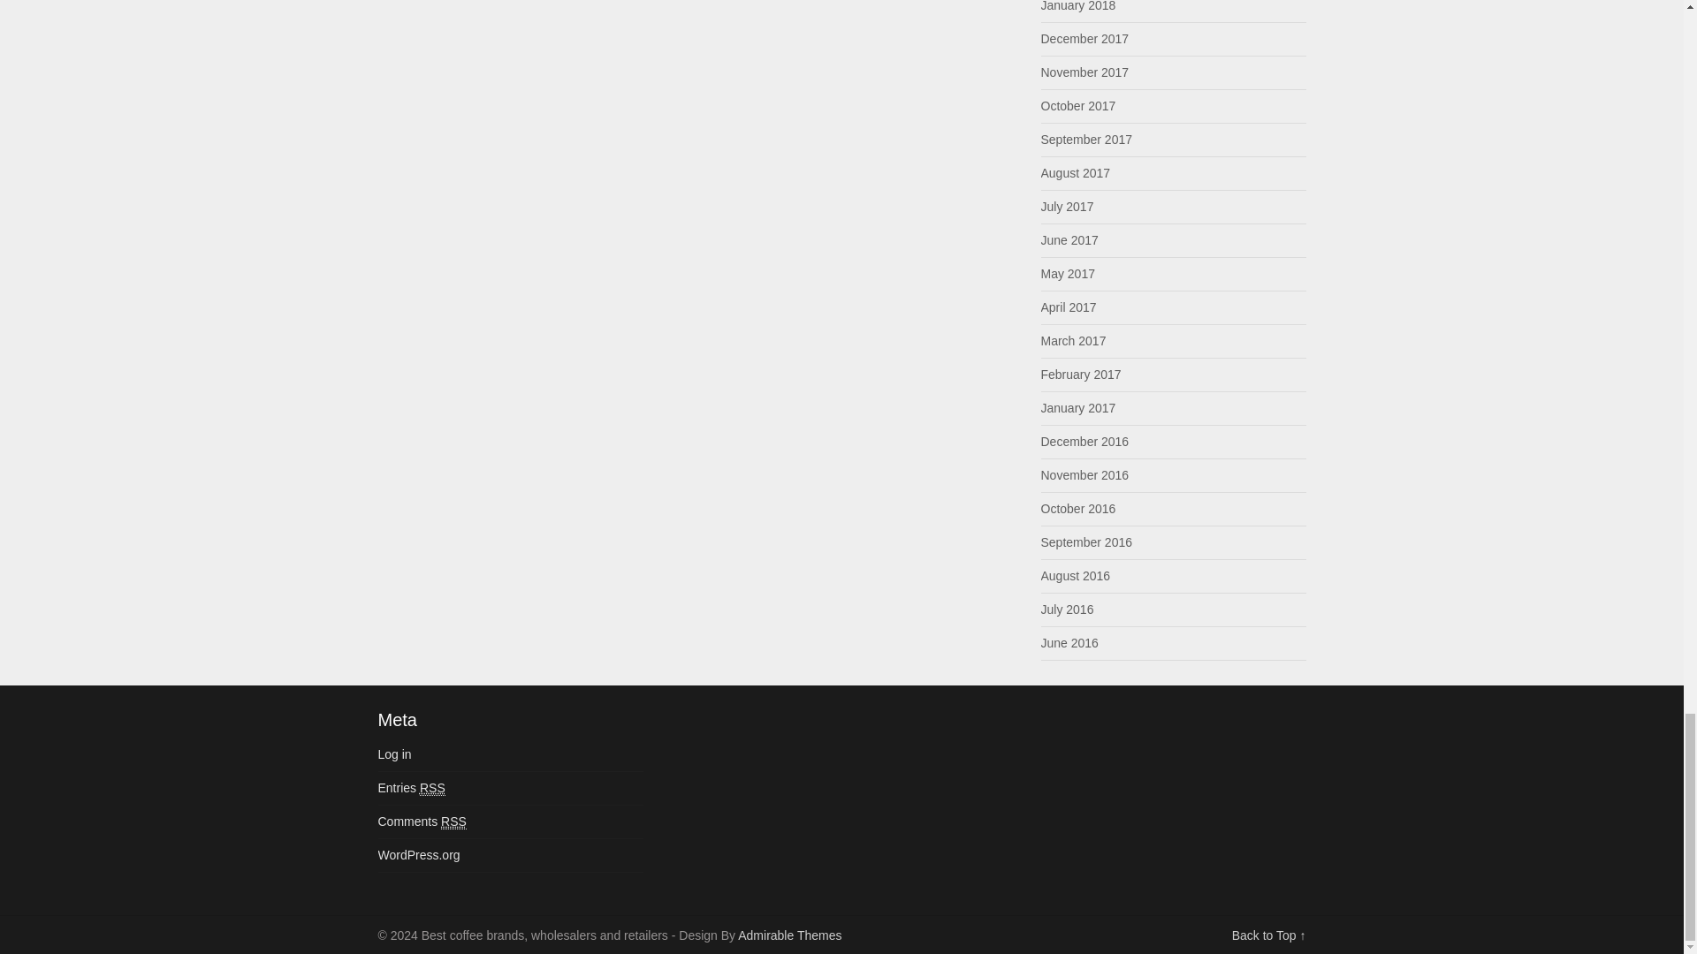 The image size is (1697, 954). What do you see at coordinates (454, 821) in the screenshot?
I see `Really Simple Syndication` at bounding box center [454, 821].